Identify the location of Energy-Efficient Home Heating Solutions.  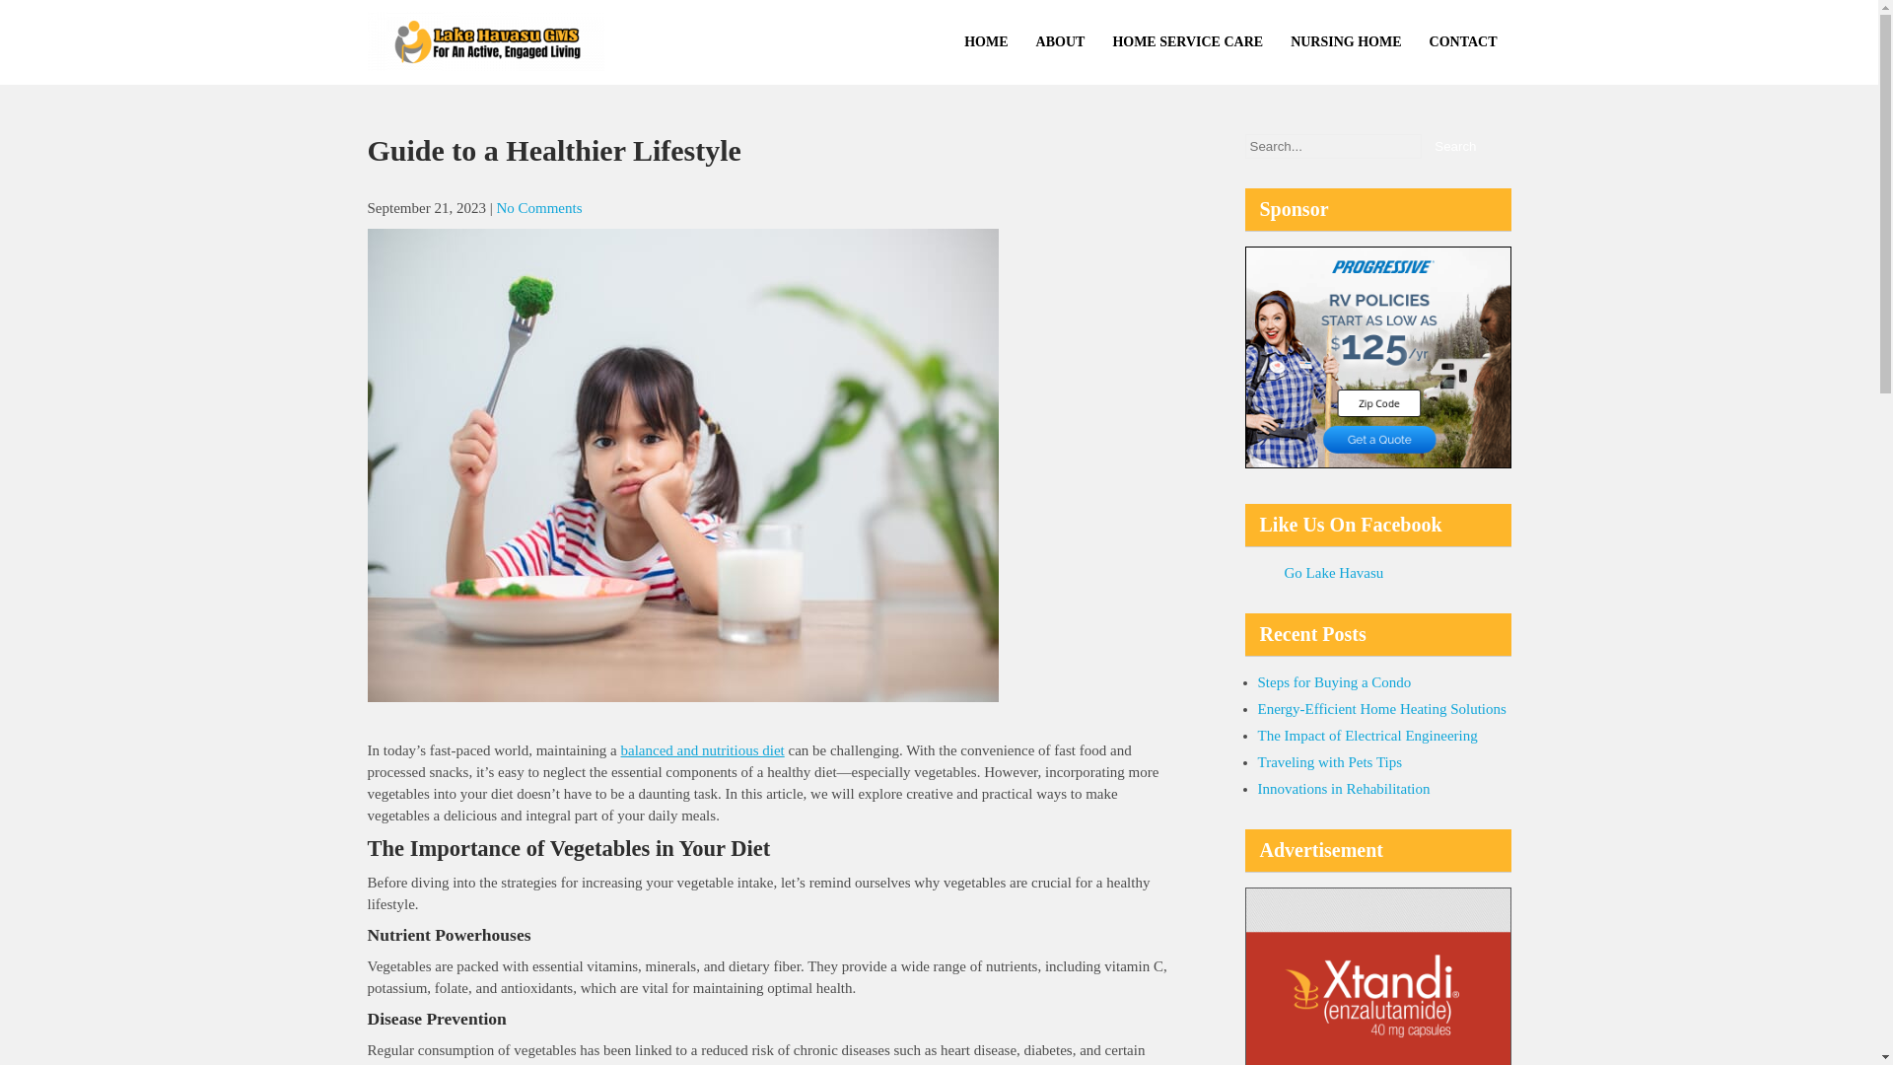
(1382, 708).